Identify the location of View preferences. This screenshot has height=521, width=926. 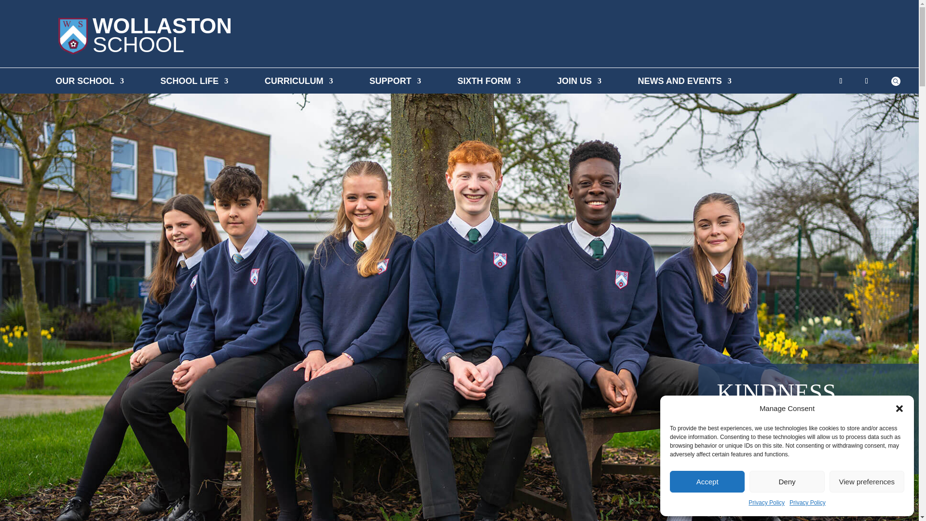
(867, 481).